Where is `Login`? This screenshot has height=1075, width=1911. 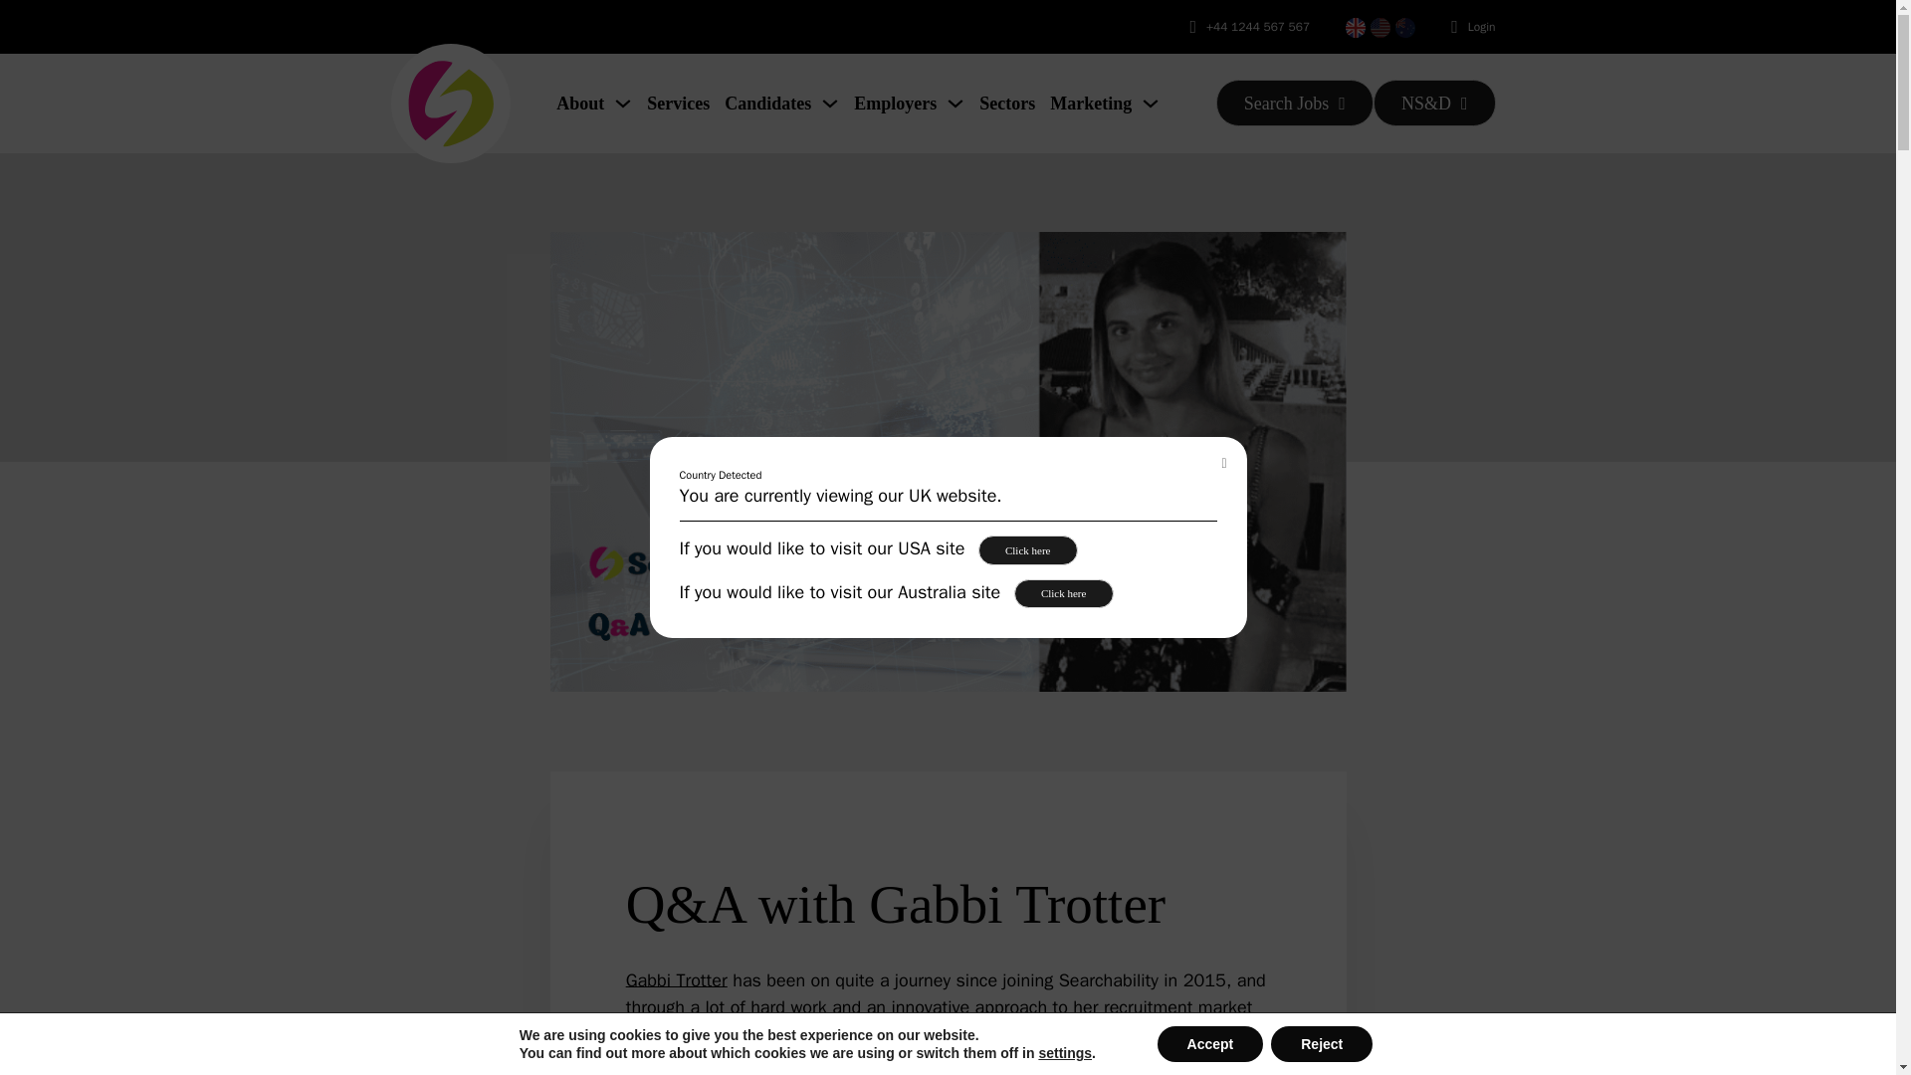 Login is located at coordinates (1481, 26).